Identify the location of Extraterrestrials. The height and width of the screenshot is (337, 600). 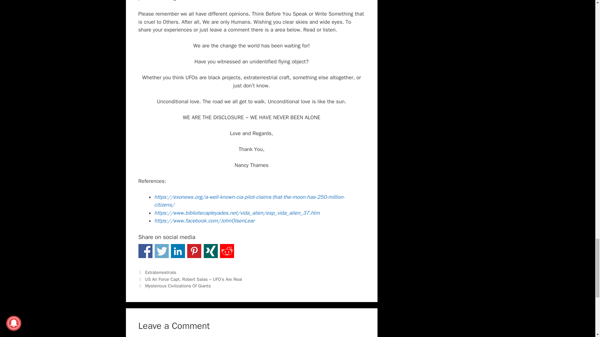
(161, 272).